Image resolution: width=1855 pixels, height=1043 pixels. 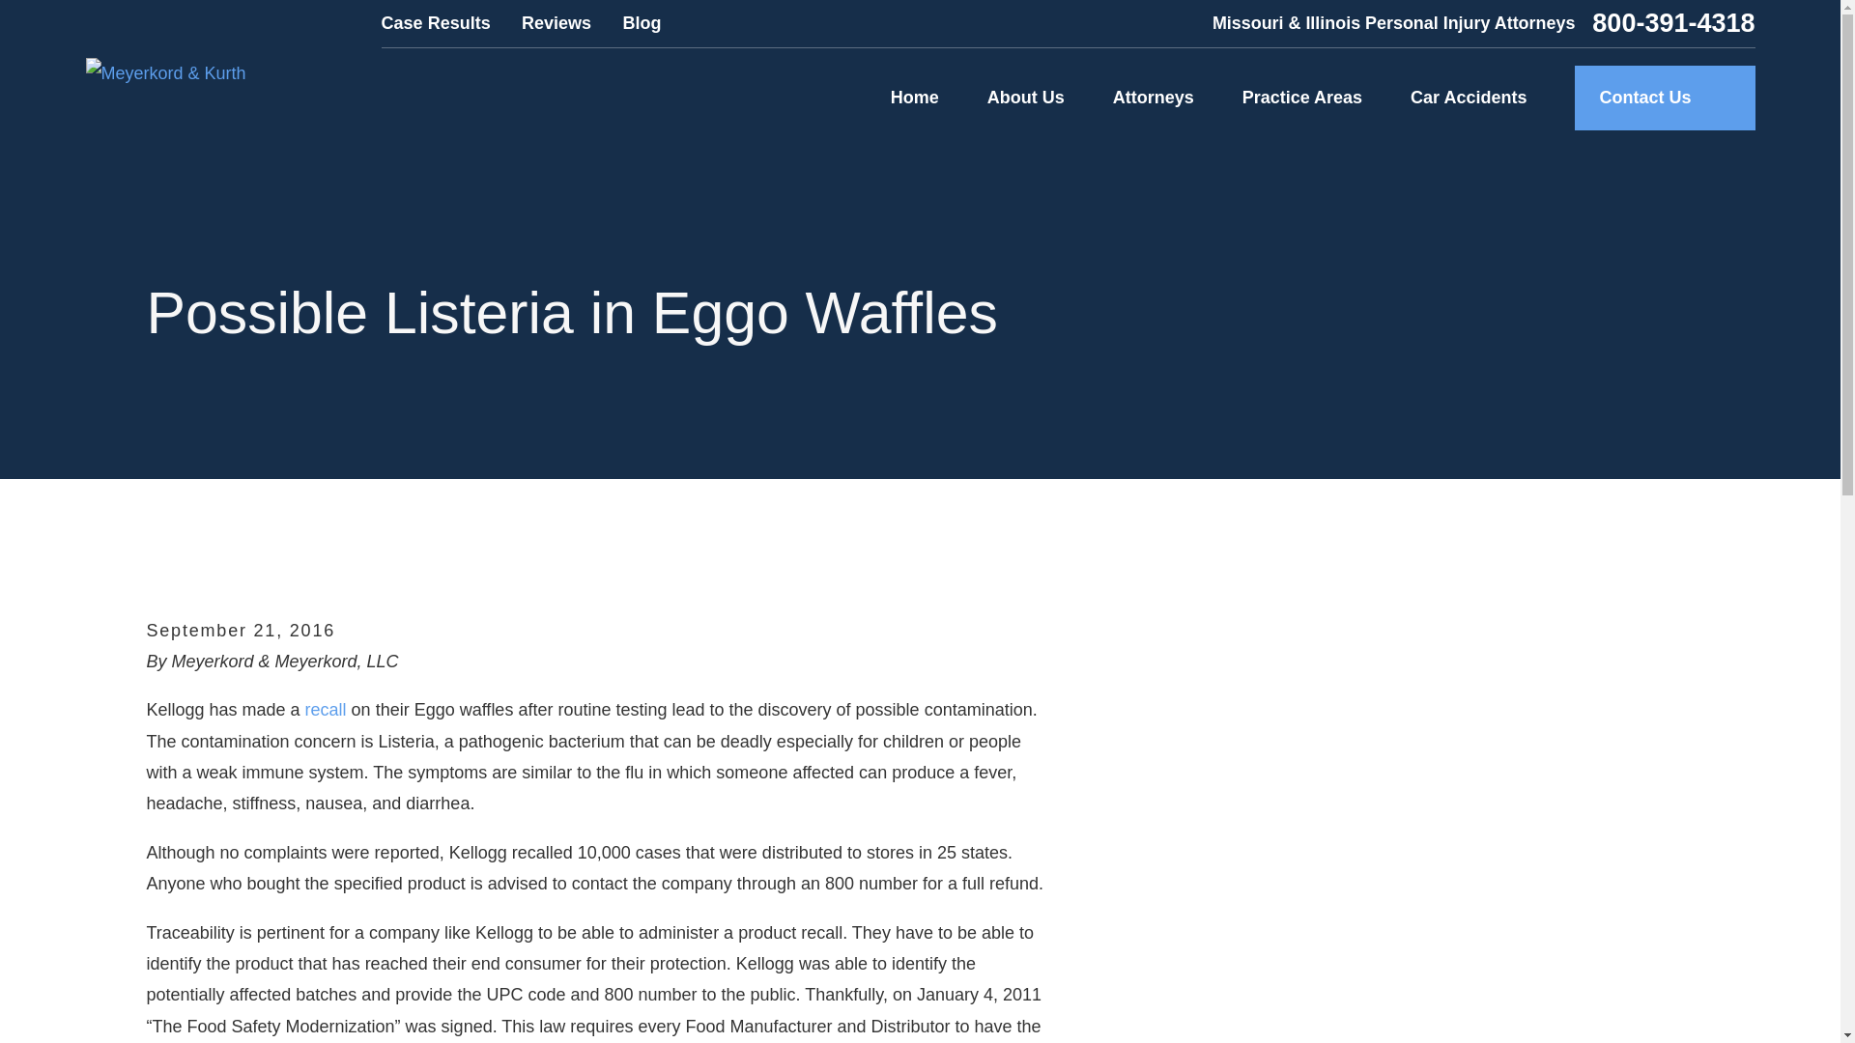 I want to click on Home, so click(x=164, y=73).